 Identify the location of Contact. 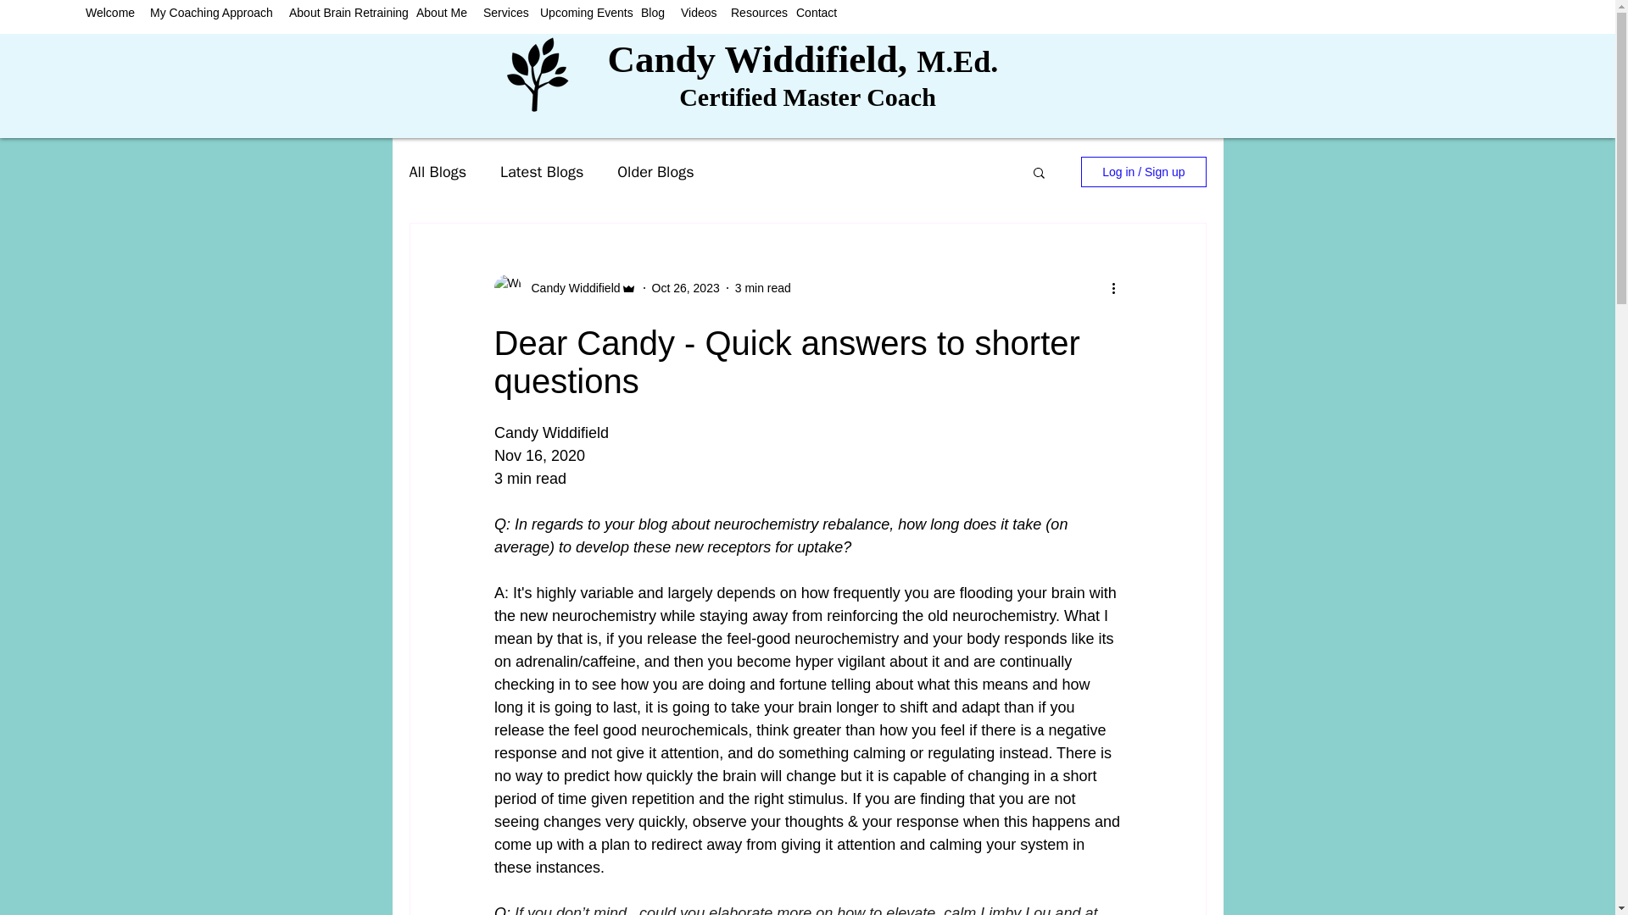
(816, 13).